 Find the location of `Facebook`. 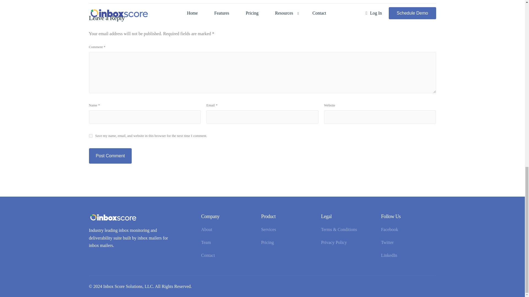

Facebook is located at coordinates (408, 229).